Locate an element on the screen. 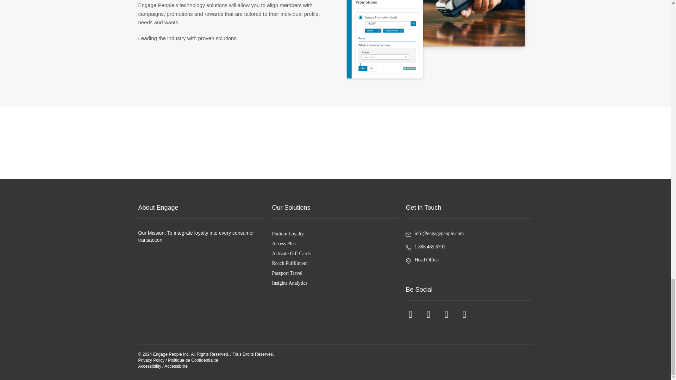 This screenshot has width=676, height=380. Access Plus is located at coordinates (335, 243).